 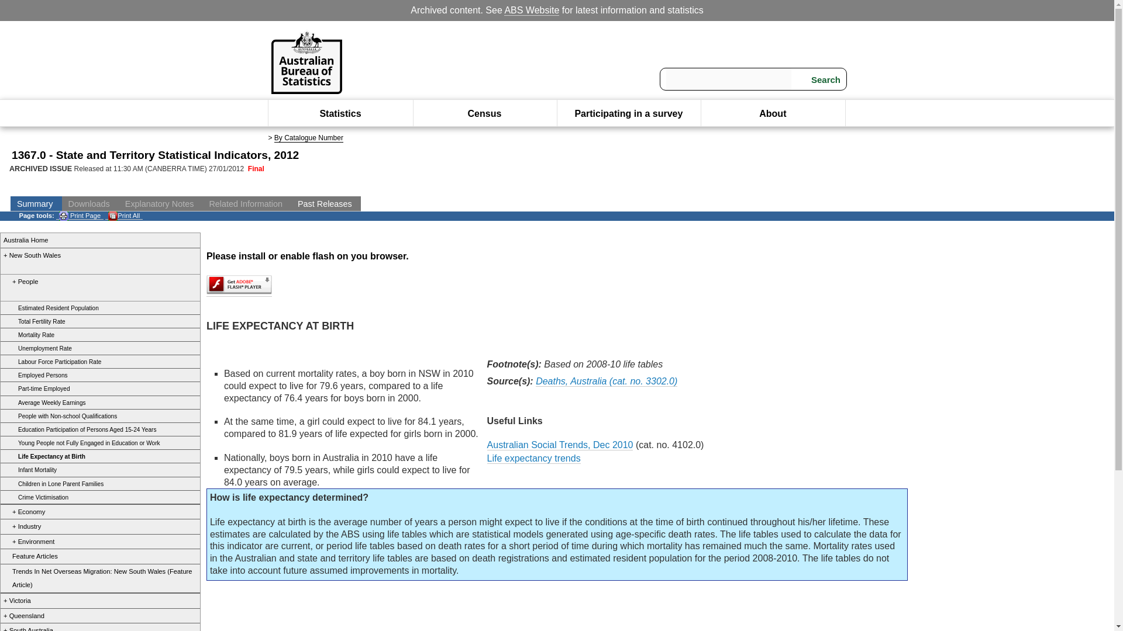 What do you see at coordinates (60, 416) in the screenshot?
I see `People with Non-school Qualifications` at bounding box center [60, 416].